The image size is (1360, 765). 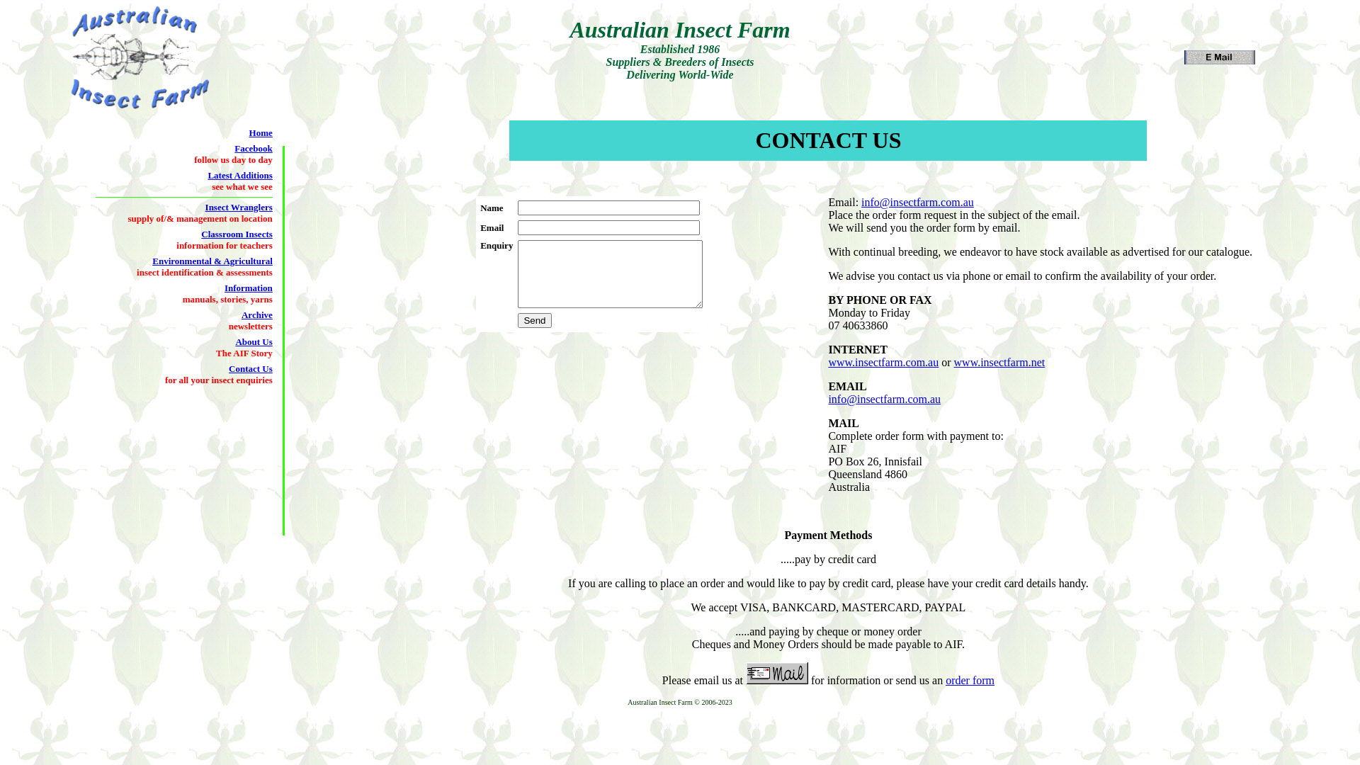 What do you see at coordinates (237, 234) in the screenshot?
I see `Classroom Insects` at bounding box center [237, 234].